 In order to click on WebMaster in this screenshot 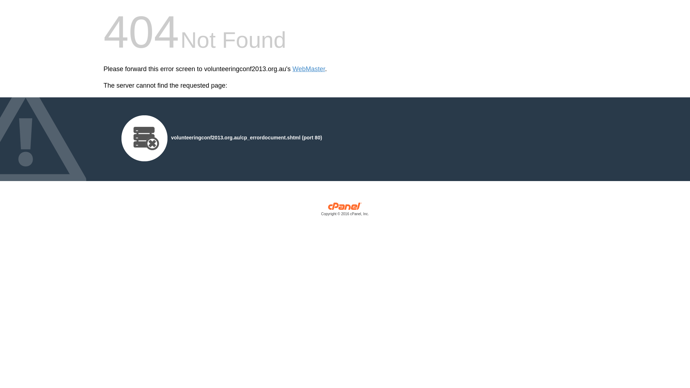, I will do `click(309, 69)`.